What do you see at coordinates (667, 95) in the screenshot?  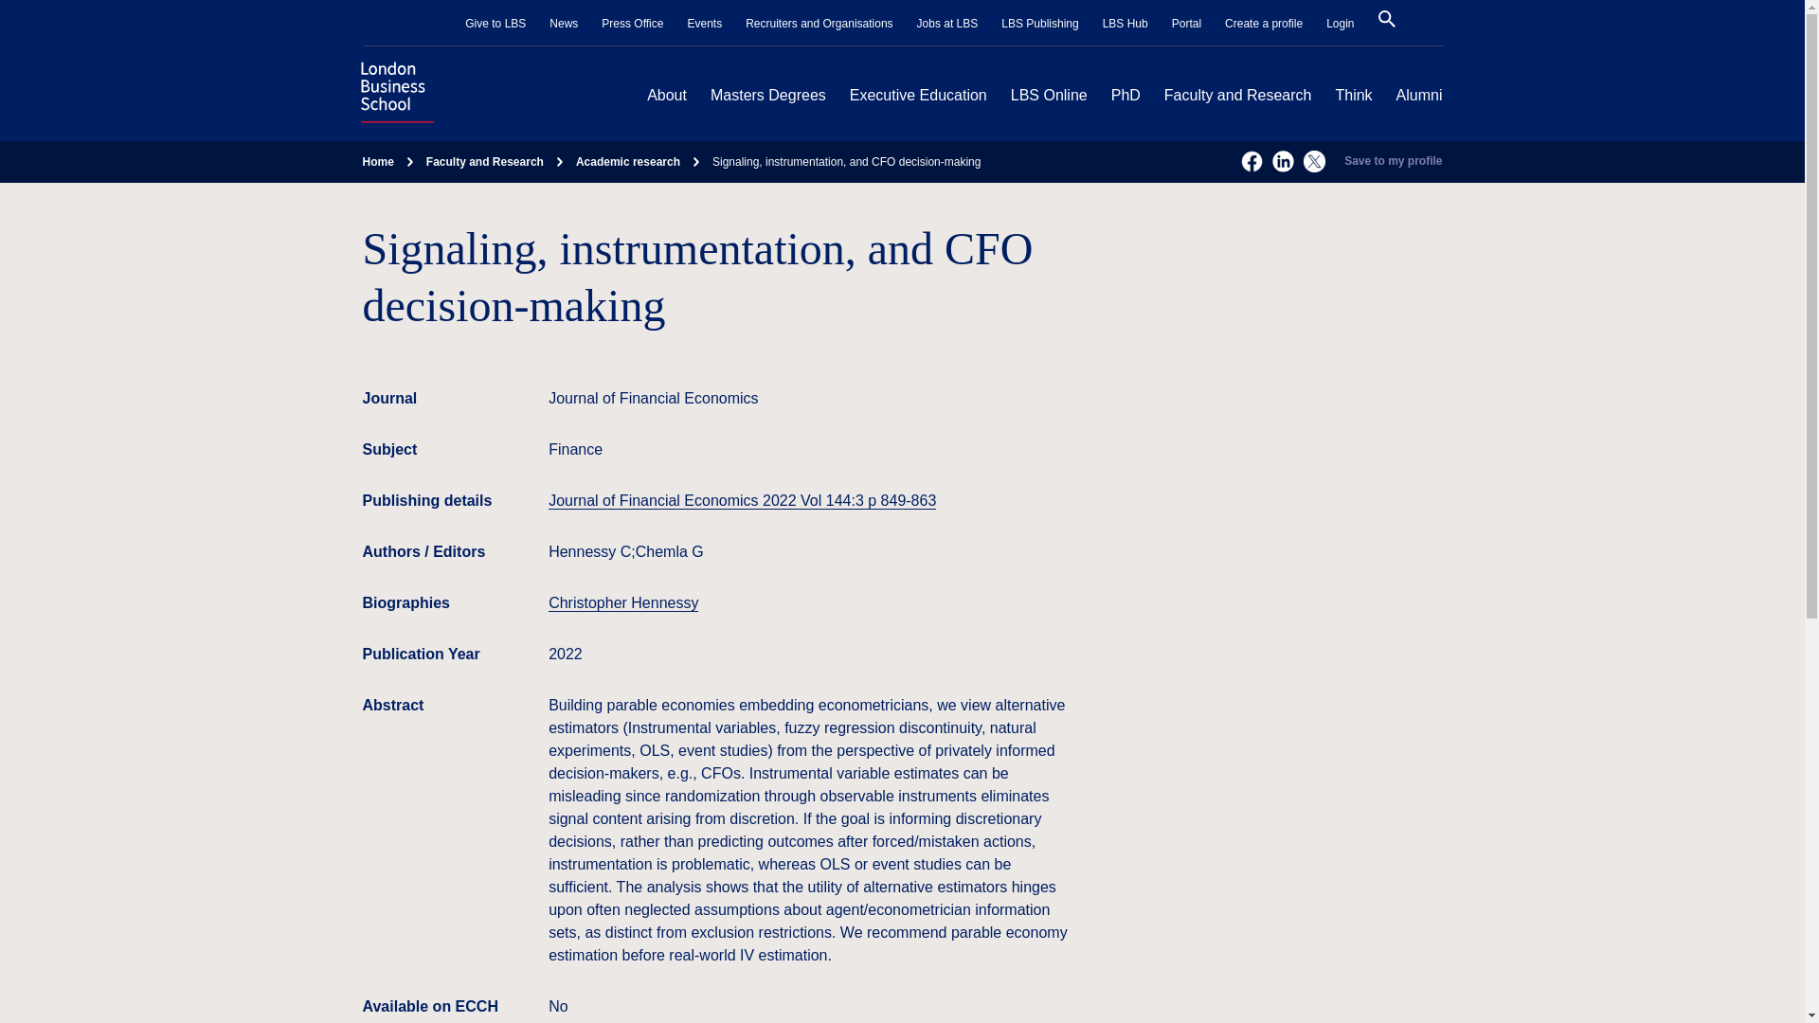 I see `About` at bounding box center [667, 95].